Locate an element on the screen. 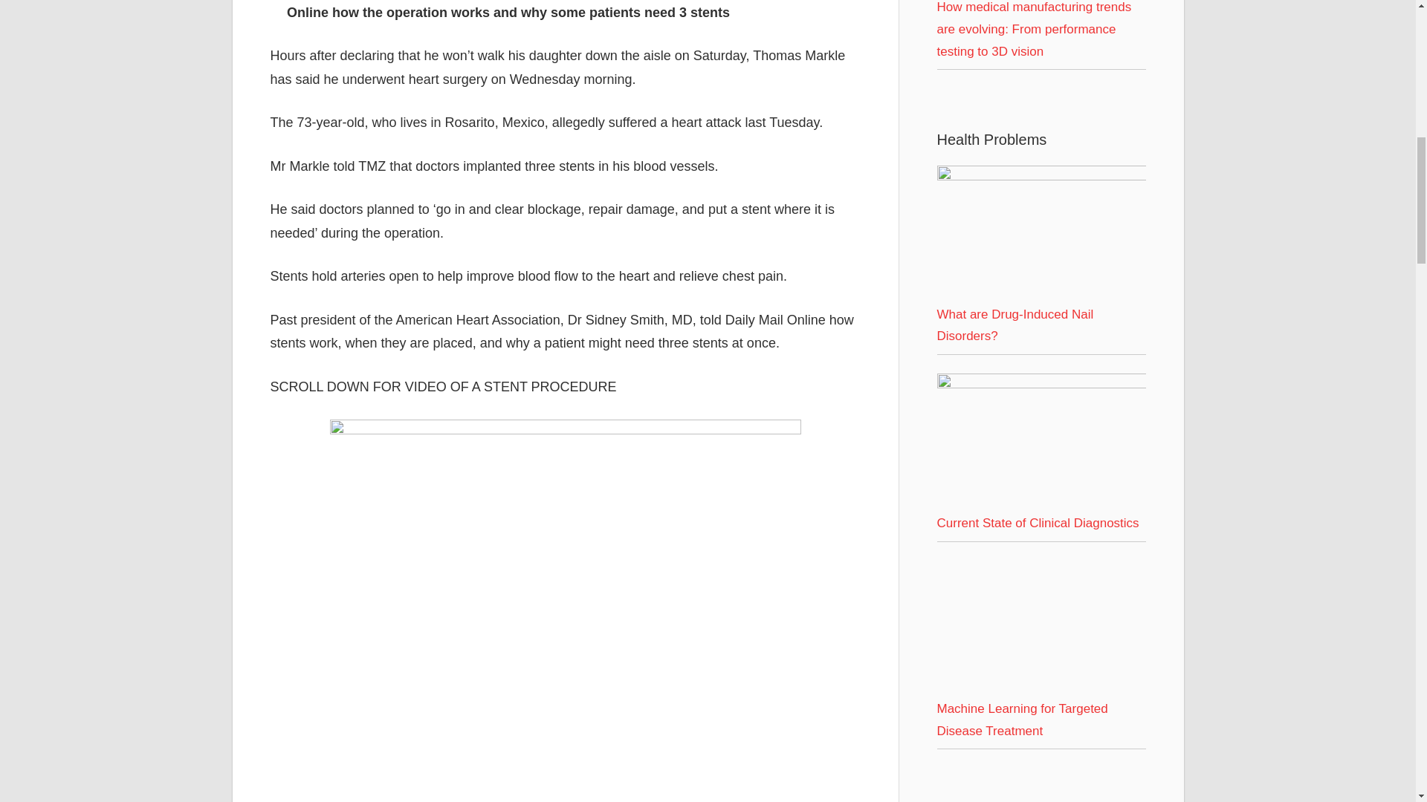 This screenshot has width=1427, height=802. Current State of Clinical Diagnostics is located at coordinates (1041, 443).